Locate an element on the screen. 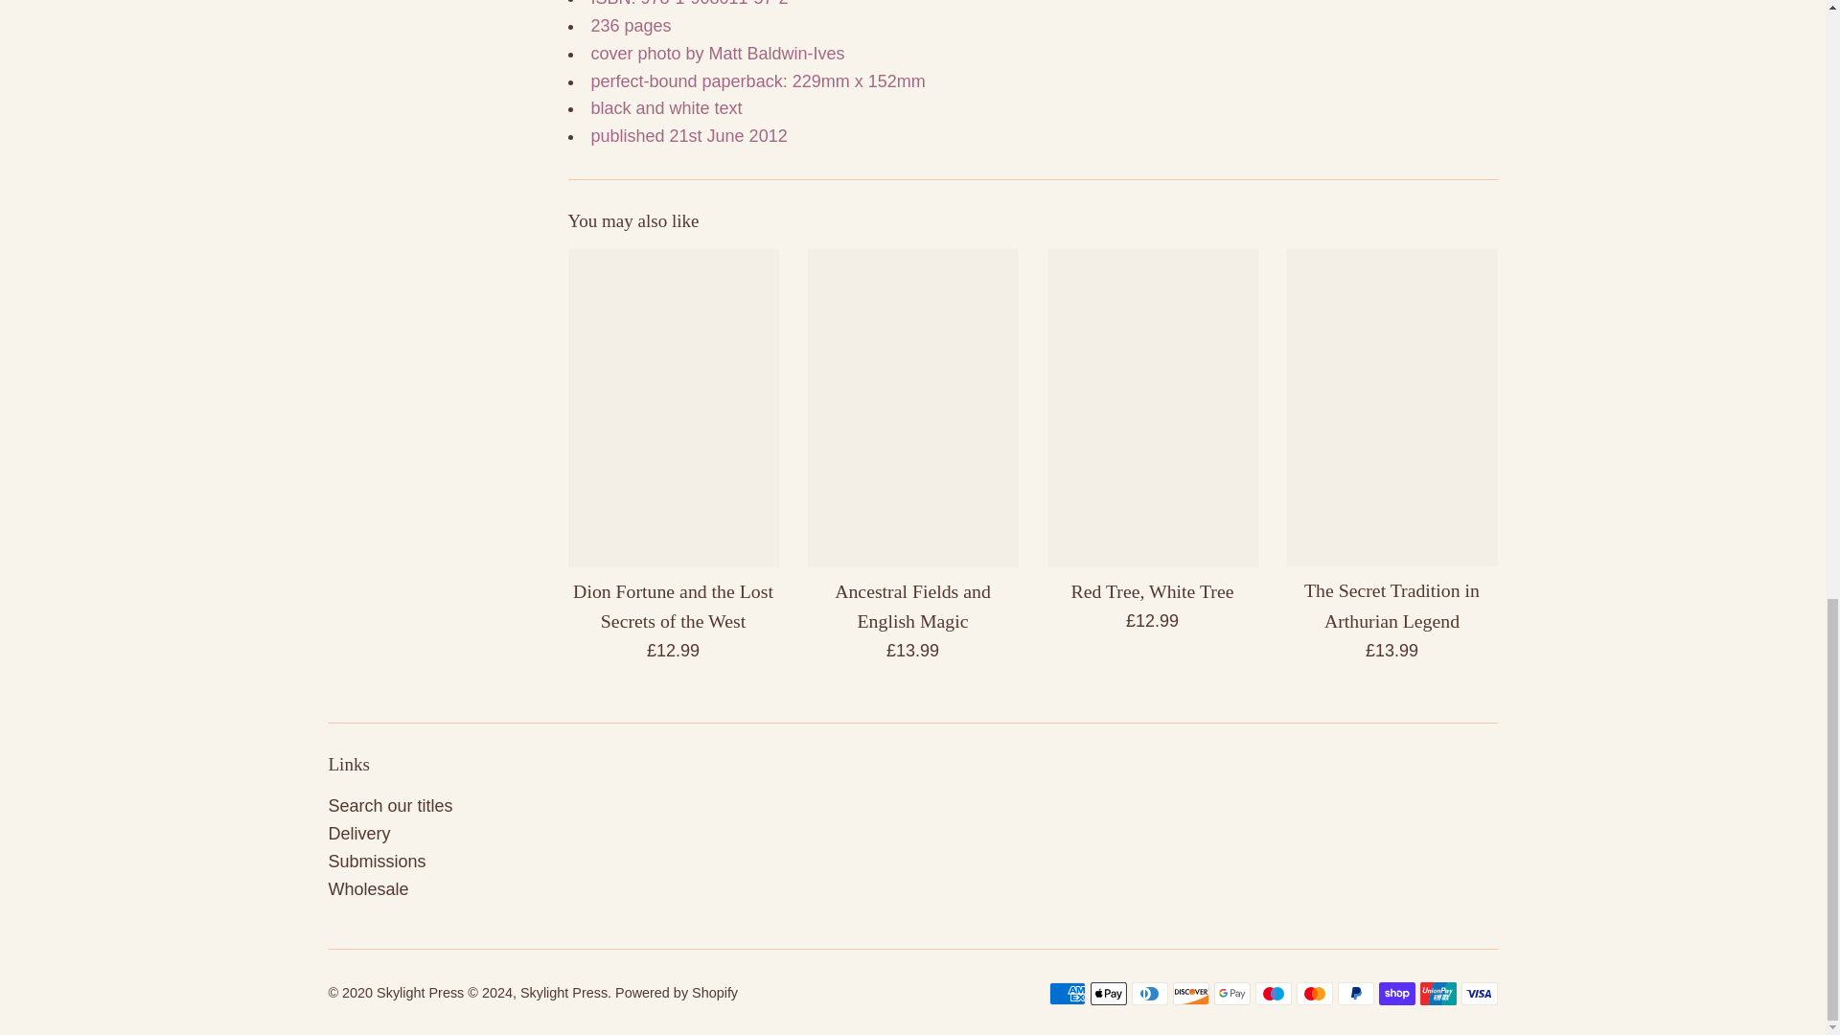 The width and height of the screenshot is (1840, 1035). Union Pay is located at coordinates (1438, 993).